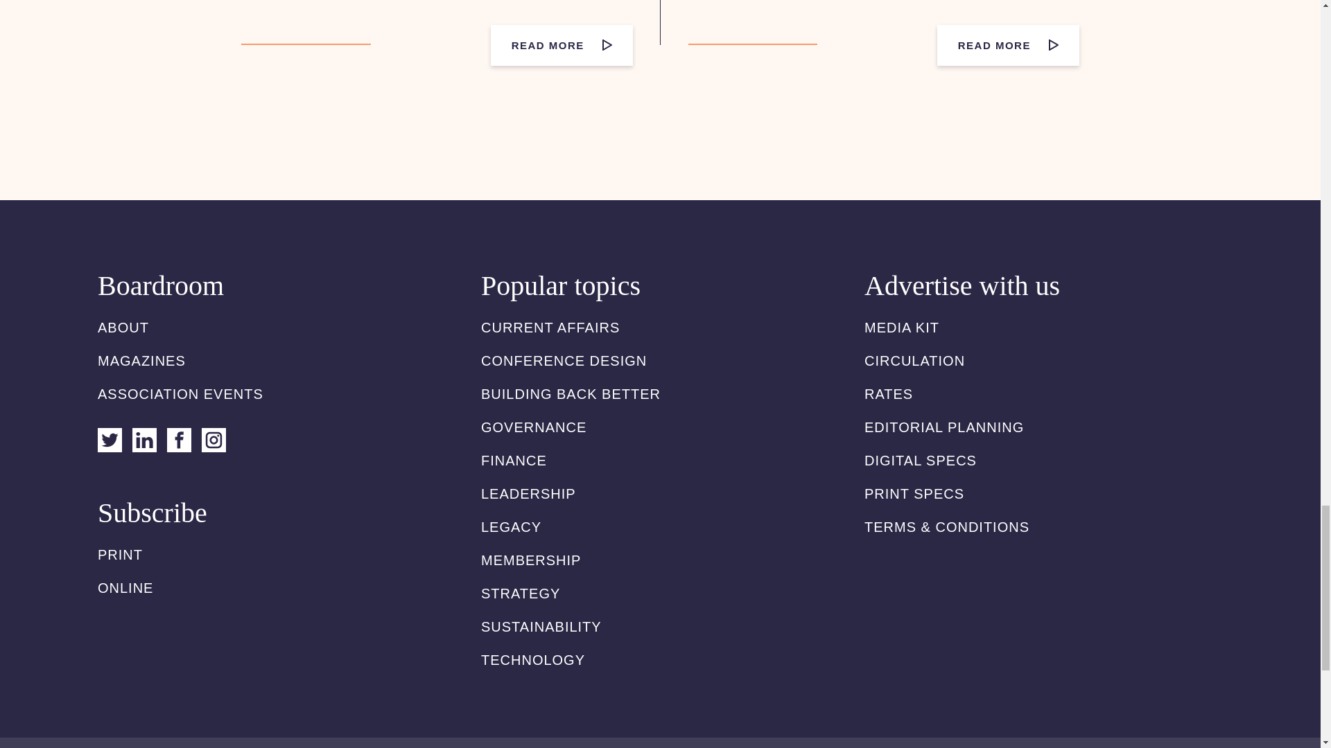 The height and width of the screenshot is (748, 1331). What do you see at coordinates (141, 360) in the screenshot?
I see `MAGAZINES` at bounding box center [141, 360].